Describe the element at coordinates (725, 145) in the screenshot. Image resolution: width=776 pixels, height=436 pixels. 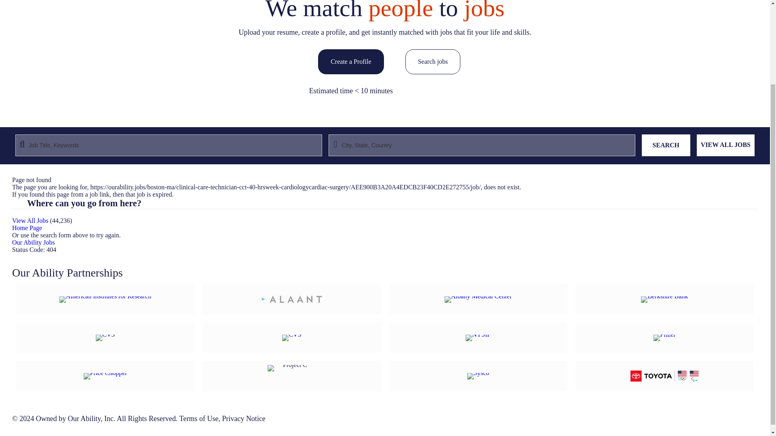
I see `VIEW ALL JOBS` at that location.